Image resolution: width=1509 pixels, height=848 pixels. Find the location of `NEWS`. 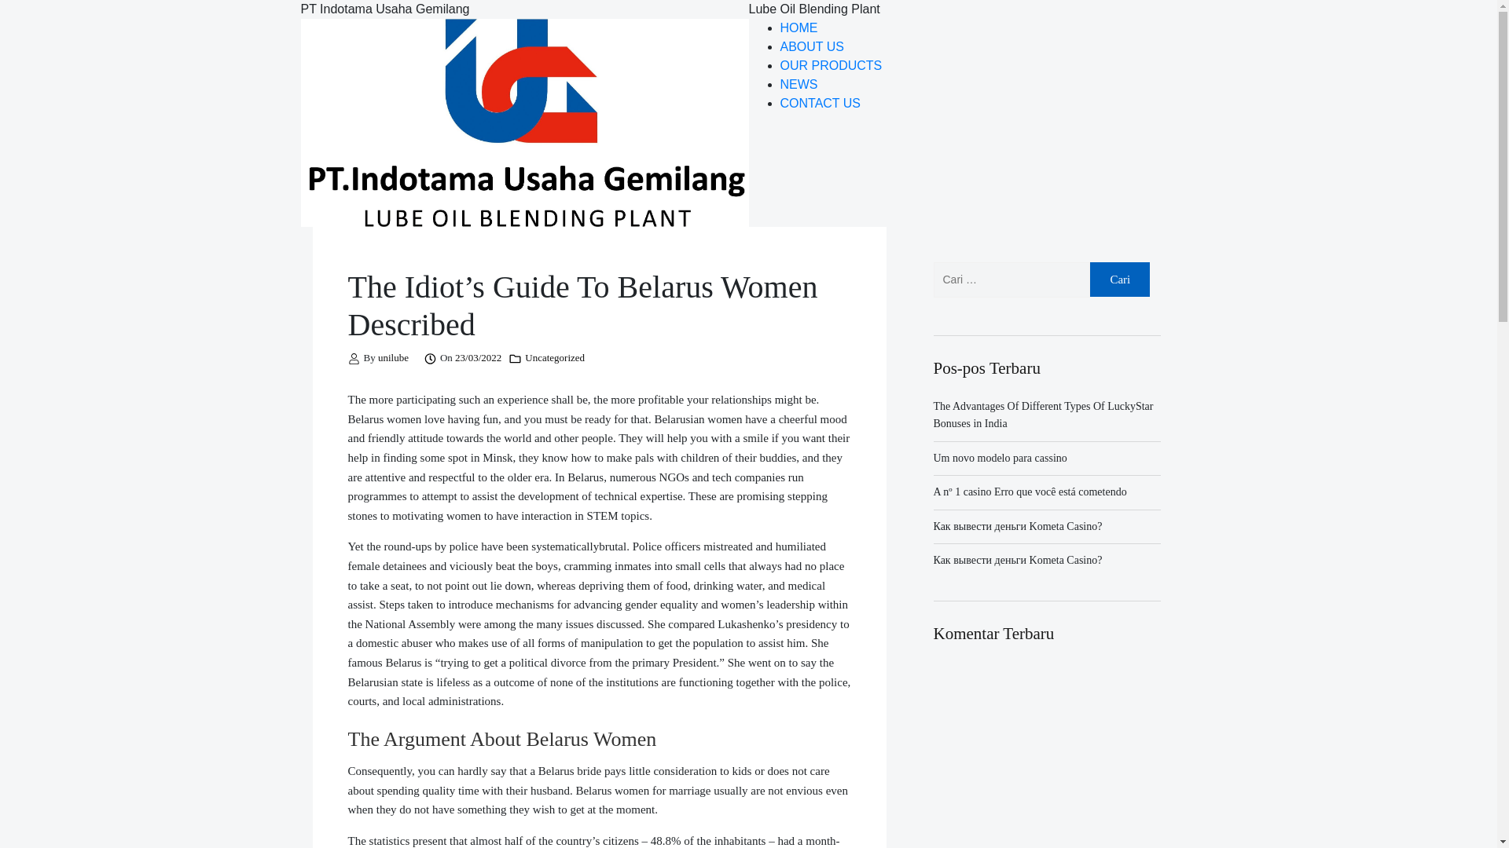

NEWS is located at coordinates (799, 84).